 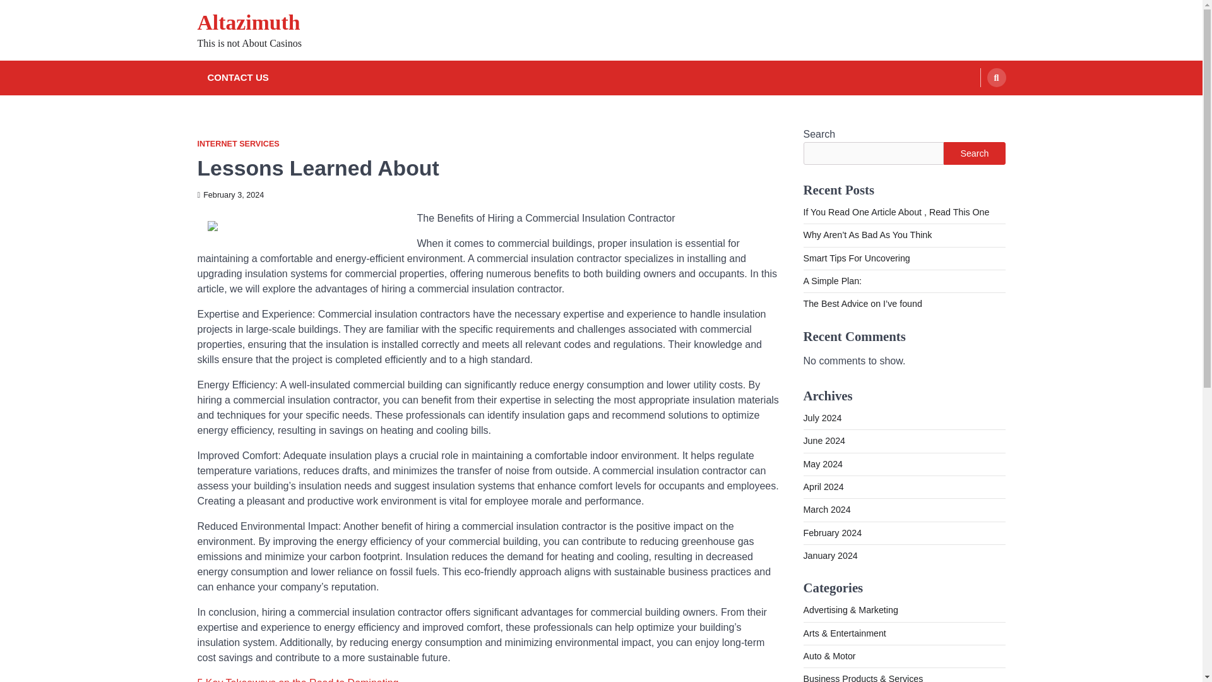 What do you see at coordinates (832, 280) in the screenshot?
I see `A Simple Plan:` at bounding box center [832, 280].